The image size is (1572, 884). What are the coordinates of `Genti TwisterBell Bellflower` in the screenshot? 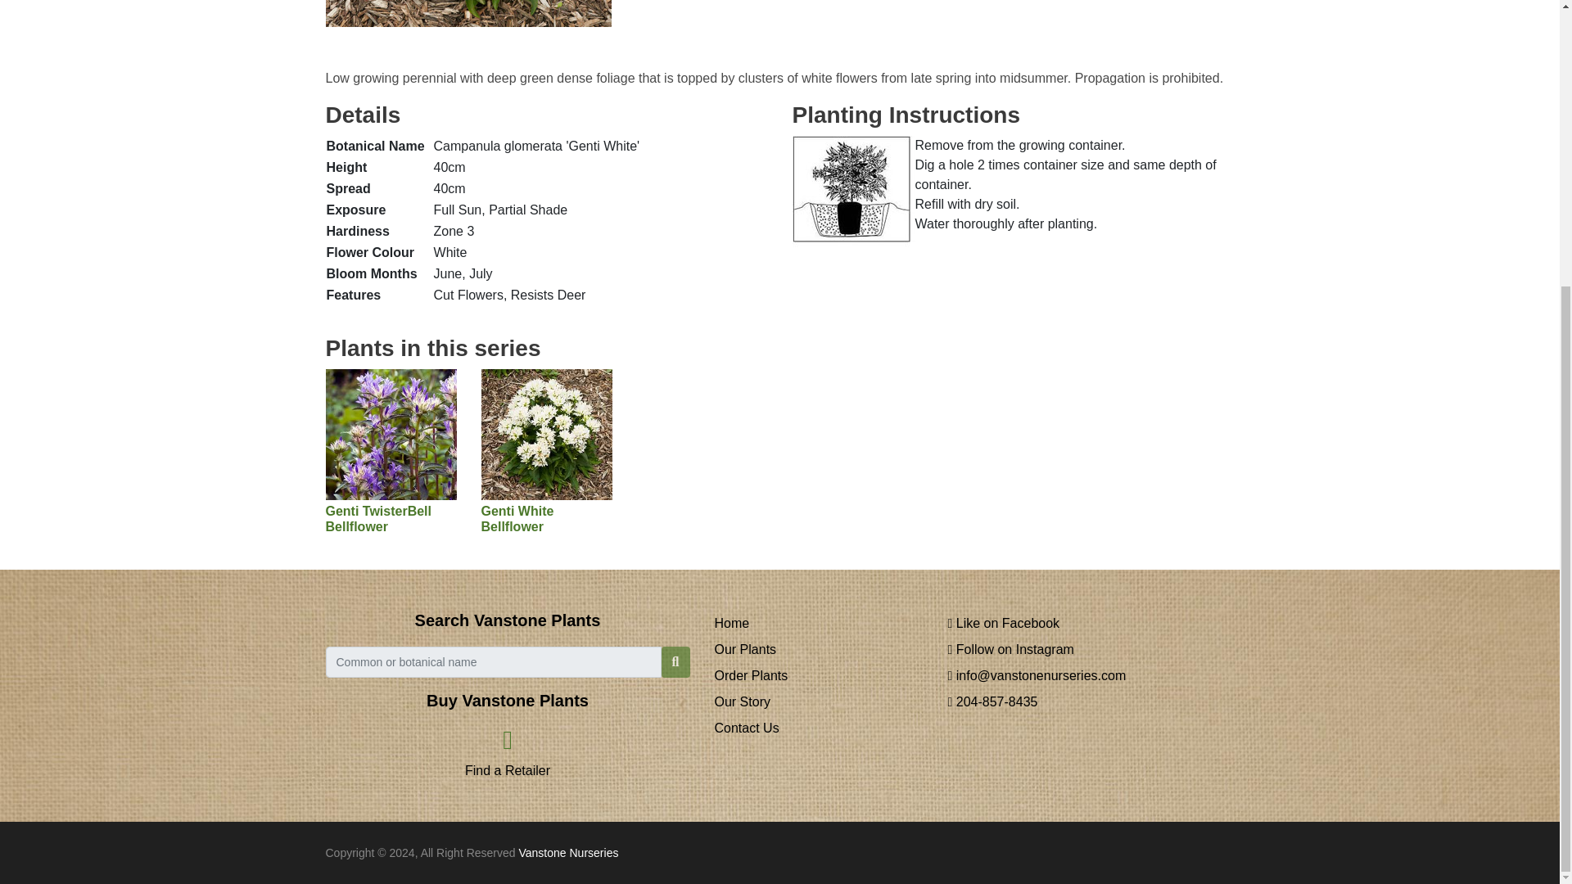 It's located at (391, 480).